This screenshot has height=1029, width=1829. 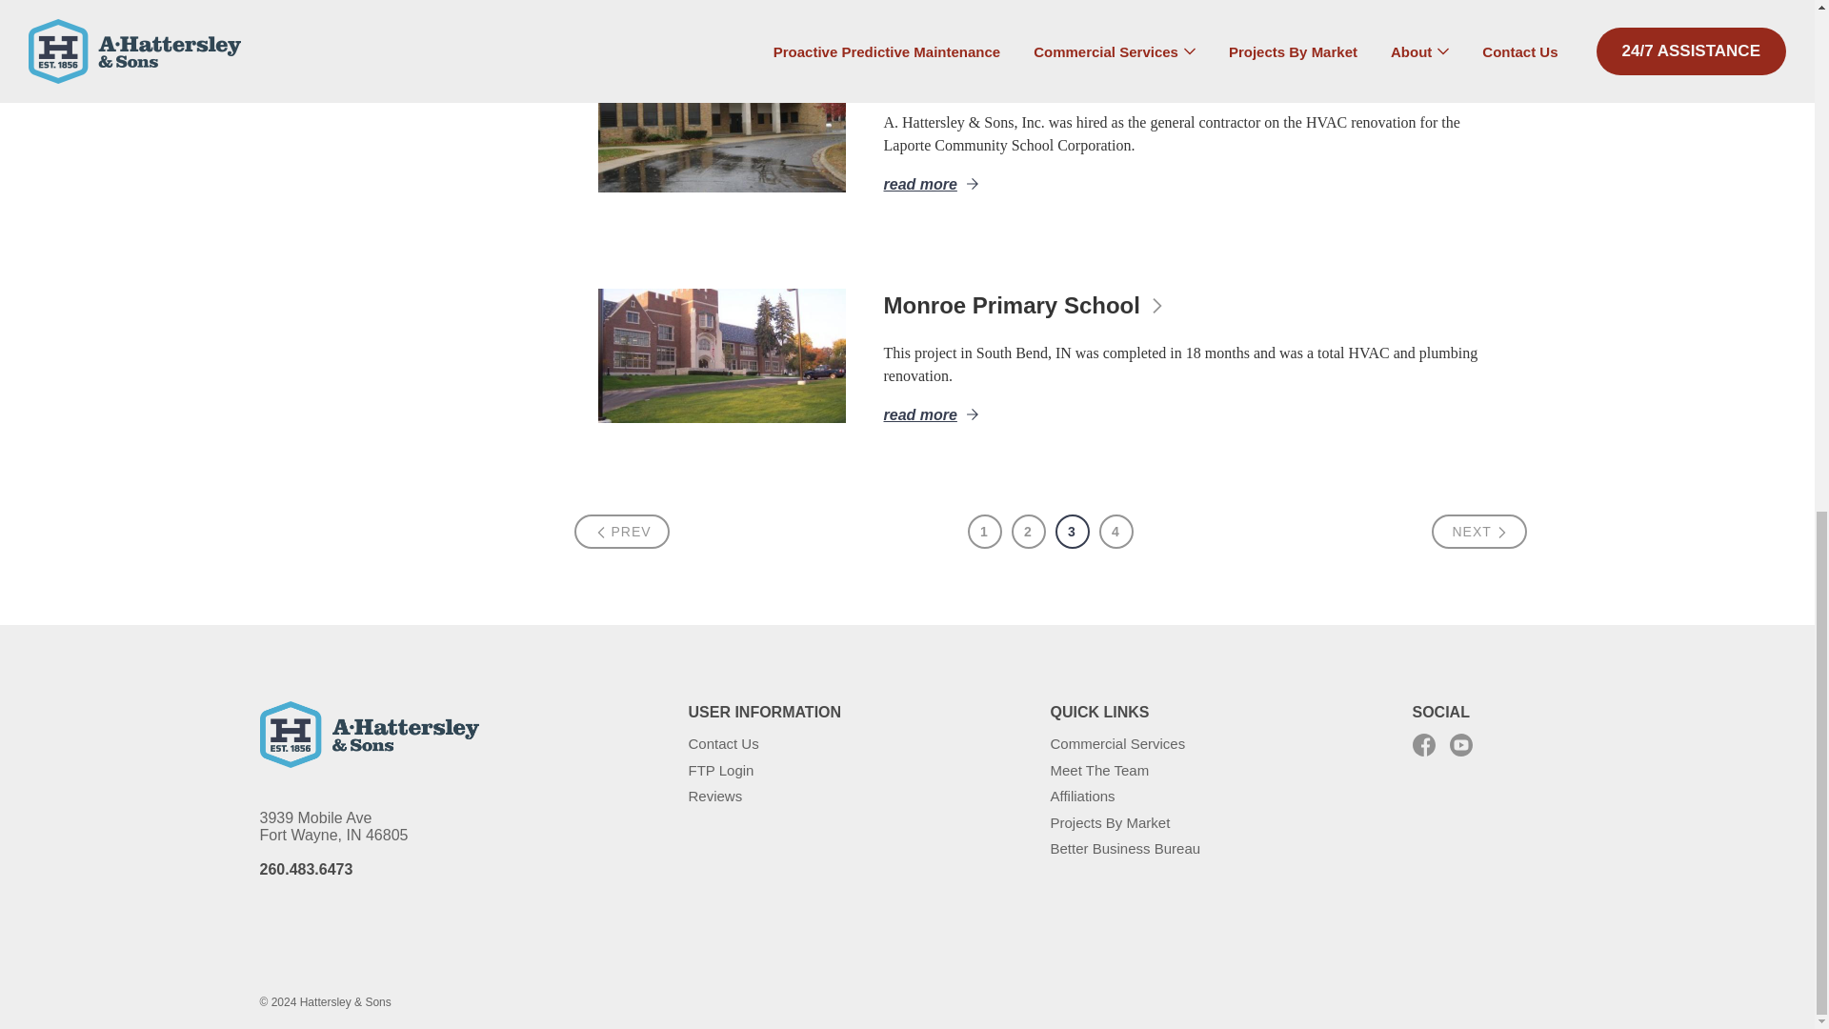 I want to click on Subscribe to us on YouTube, so click(x=1461, y=745).